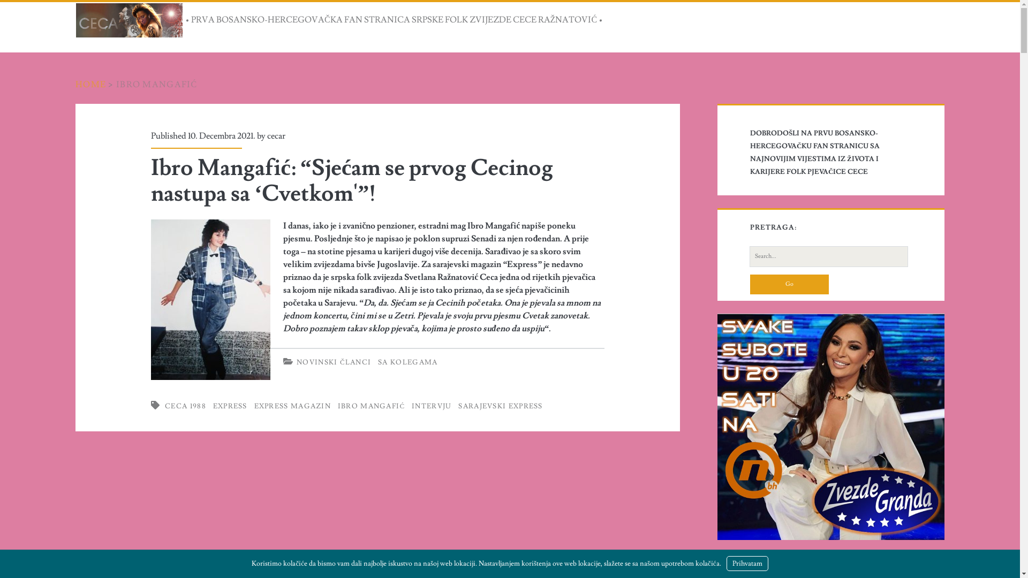 The image size is (1028, 578). What do you see at coordinates (293, 406) in the screenshot?
I see `EXPRESS MAGAZIN` at bounding box center [293, 406].